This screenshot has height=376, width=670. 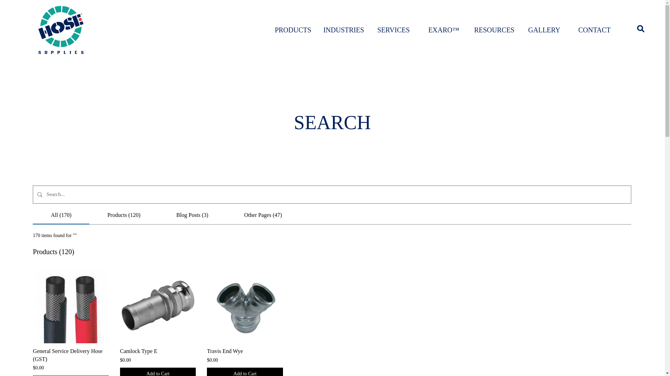 I want to click on RESOURCES, so click(x=494, y=30).